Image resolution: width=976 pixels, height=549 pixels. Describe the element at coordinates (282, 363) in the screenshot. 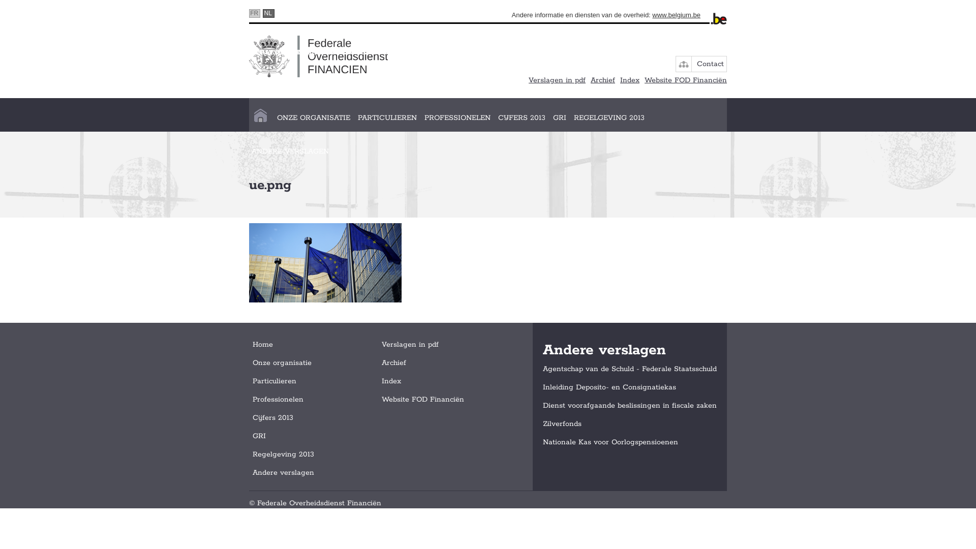

I see `Onze organisatie` at that location.